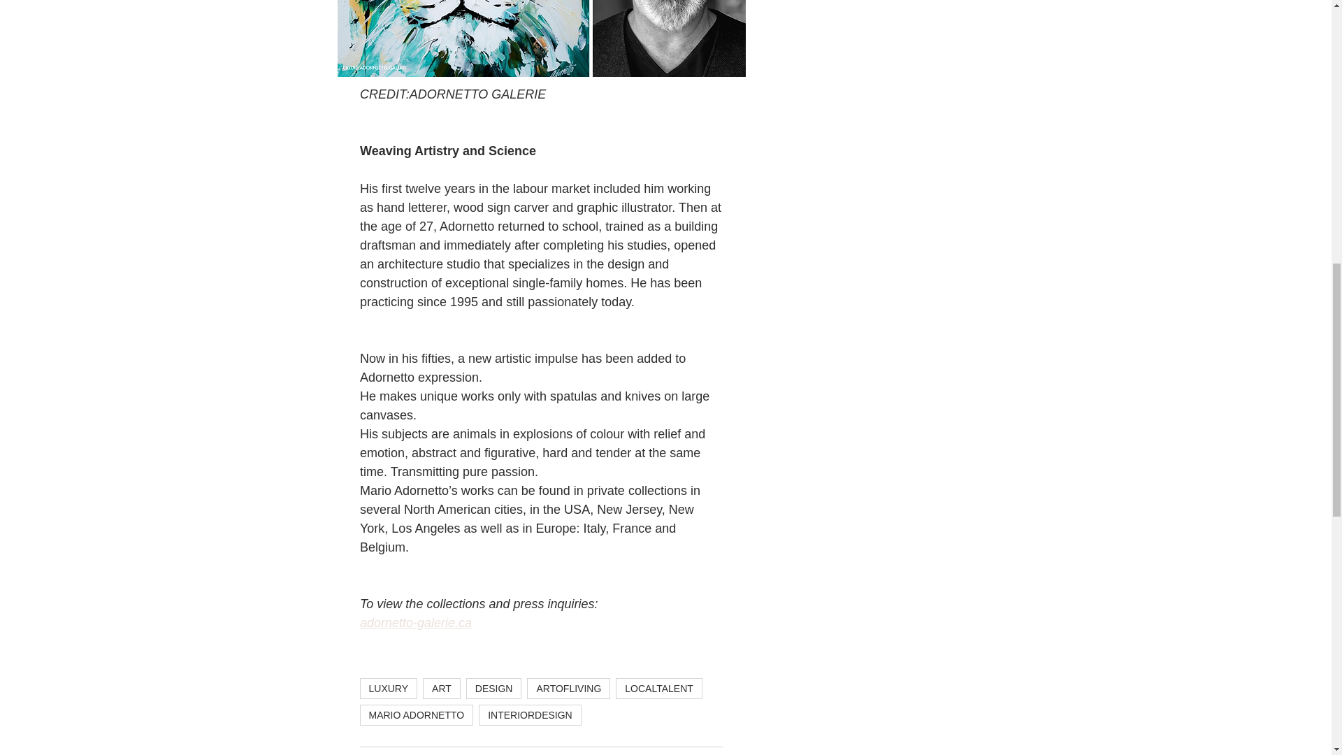  What do you see at coordinates (415, 622) in the screenshot?
I see `adornetto-galerie.ca` at bounding box center [415, 622].